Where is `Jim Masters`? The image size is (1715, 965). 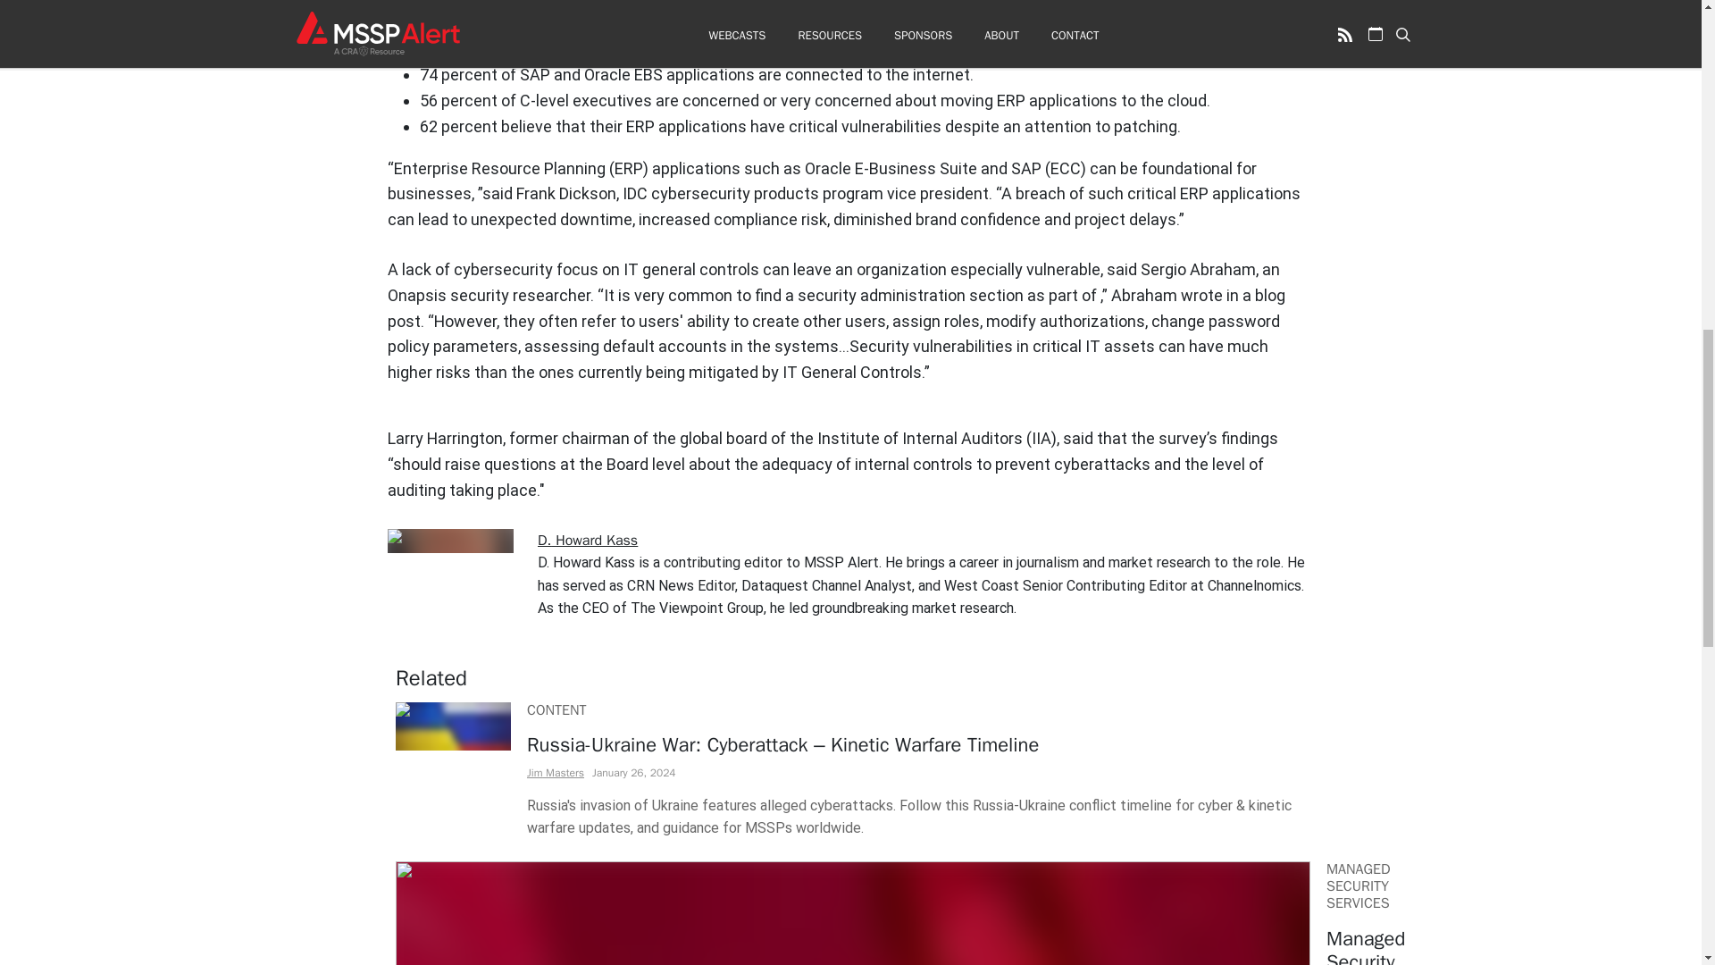 Jim Masters is located at coordinates (556, 772).